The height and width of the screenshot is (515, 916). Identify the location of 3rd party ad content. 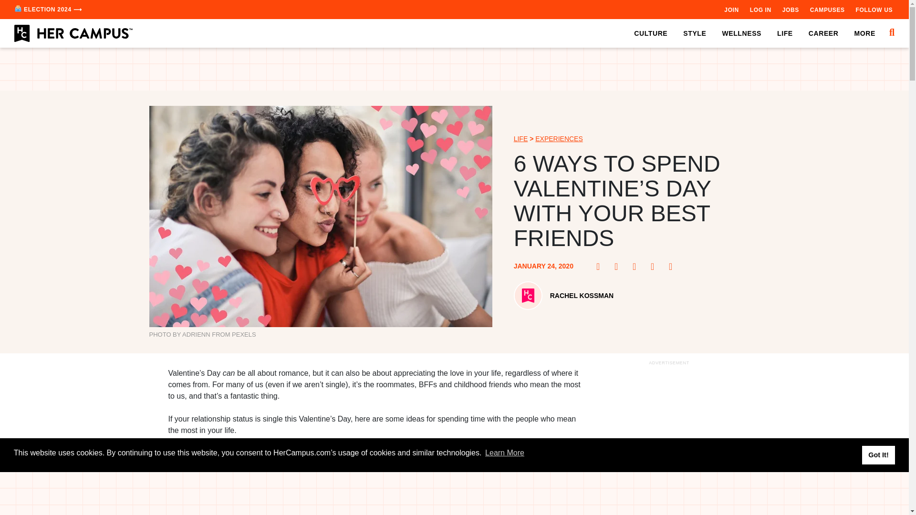
(668, 442).